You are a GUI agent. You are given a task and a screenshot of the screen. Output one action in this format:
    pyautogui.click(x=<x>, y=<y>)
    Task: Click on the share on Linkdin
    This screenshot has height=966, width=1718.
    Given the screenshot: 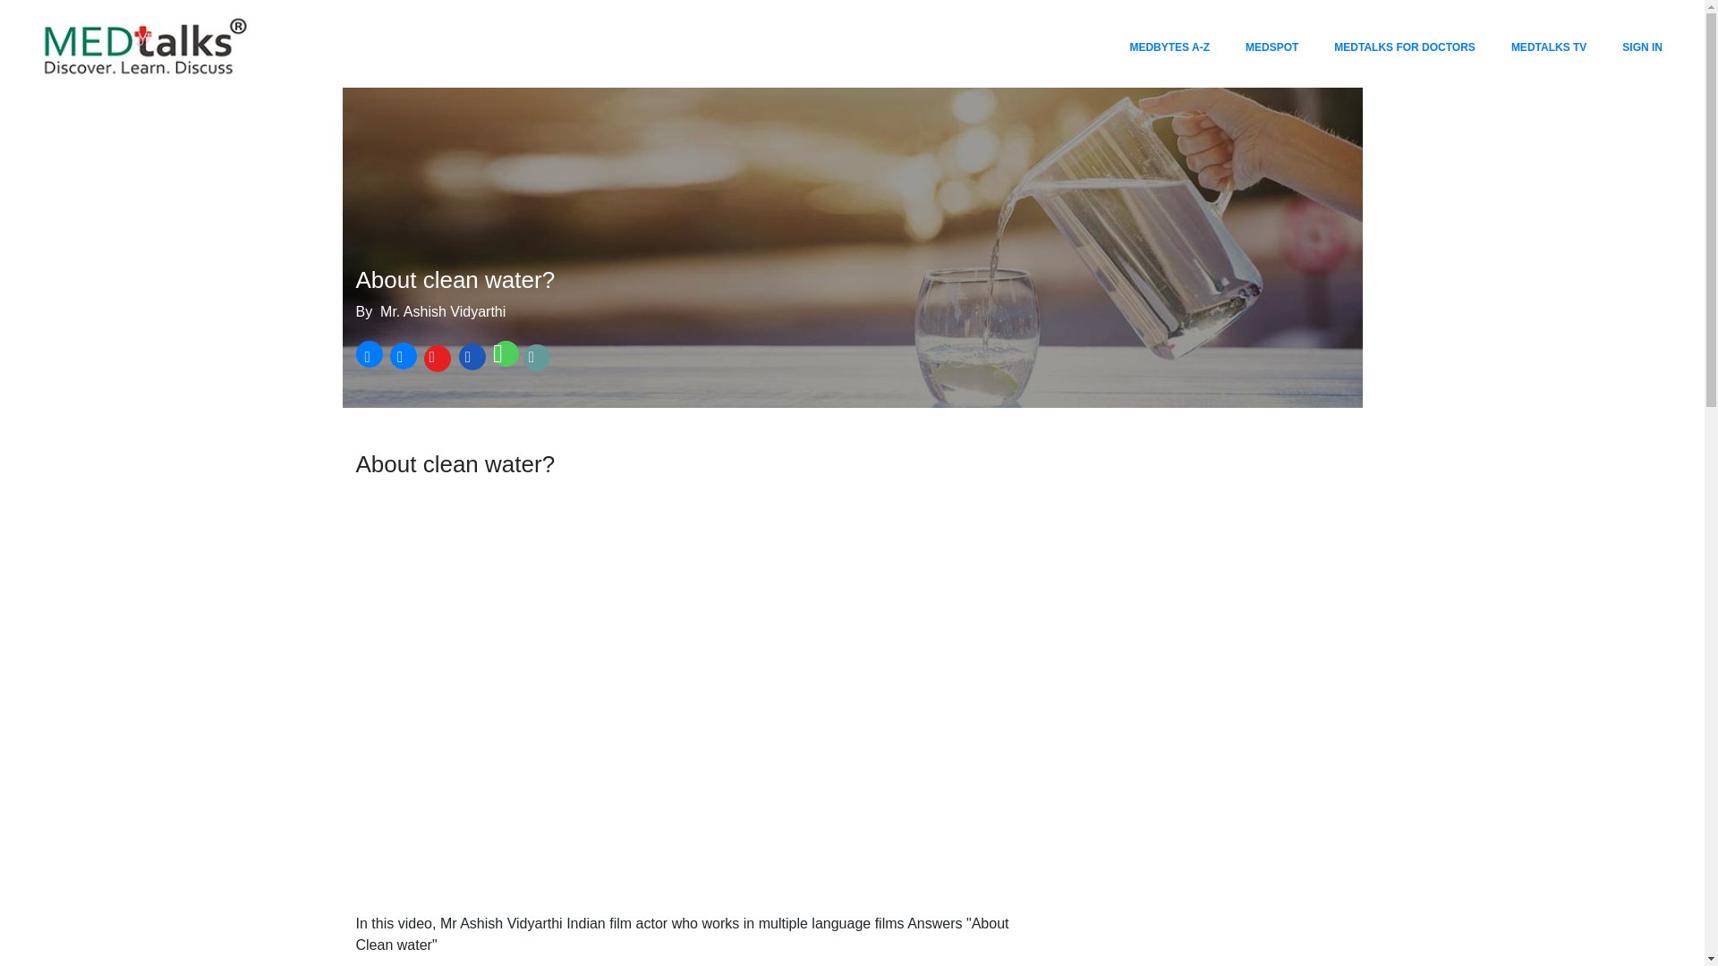 What is the action you would take?
    pyautogui.click(x=471, y=357)
    